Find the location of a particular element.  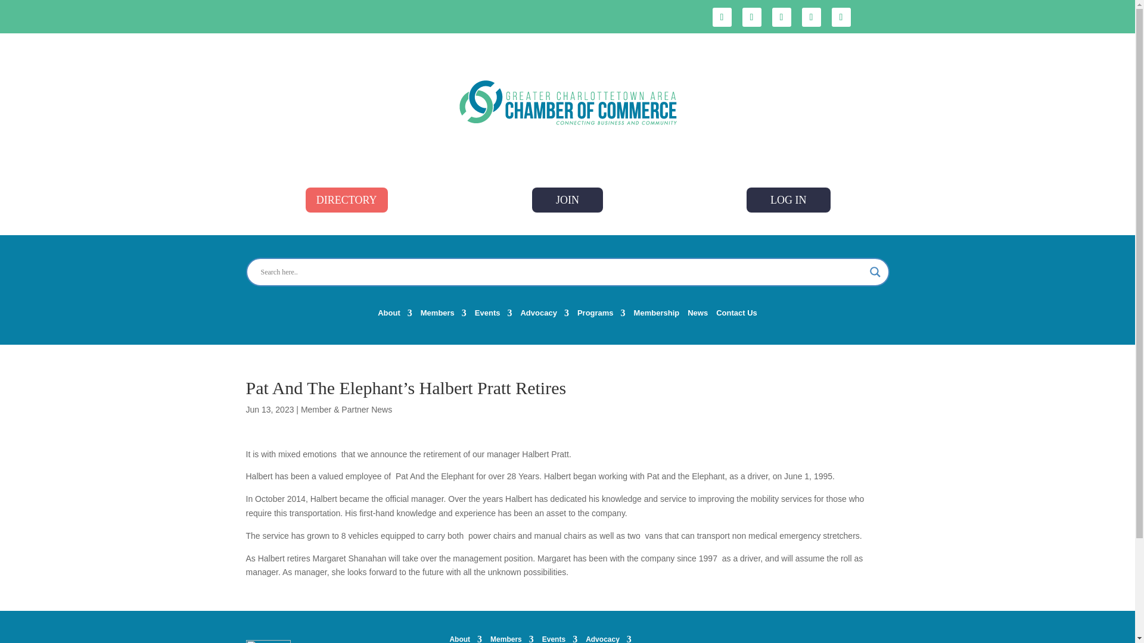

Members is located at coordinates (443, 316).